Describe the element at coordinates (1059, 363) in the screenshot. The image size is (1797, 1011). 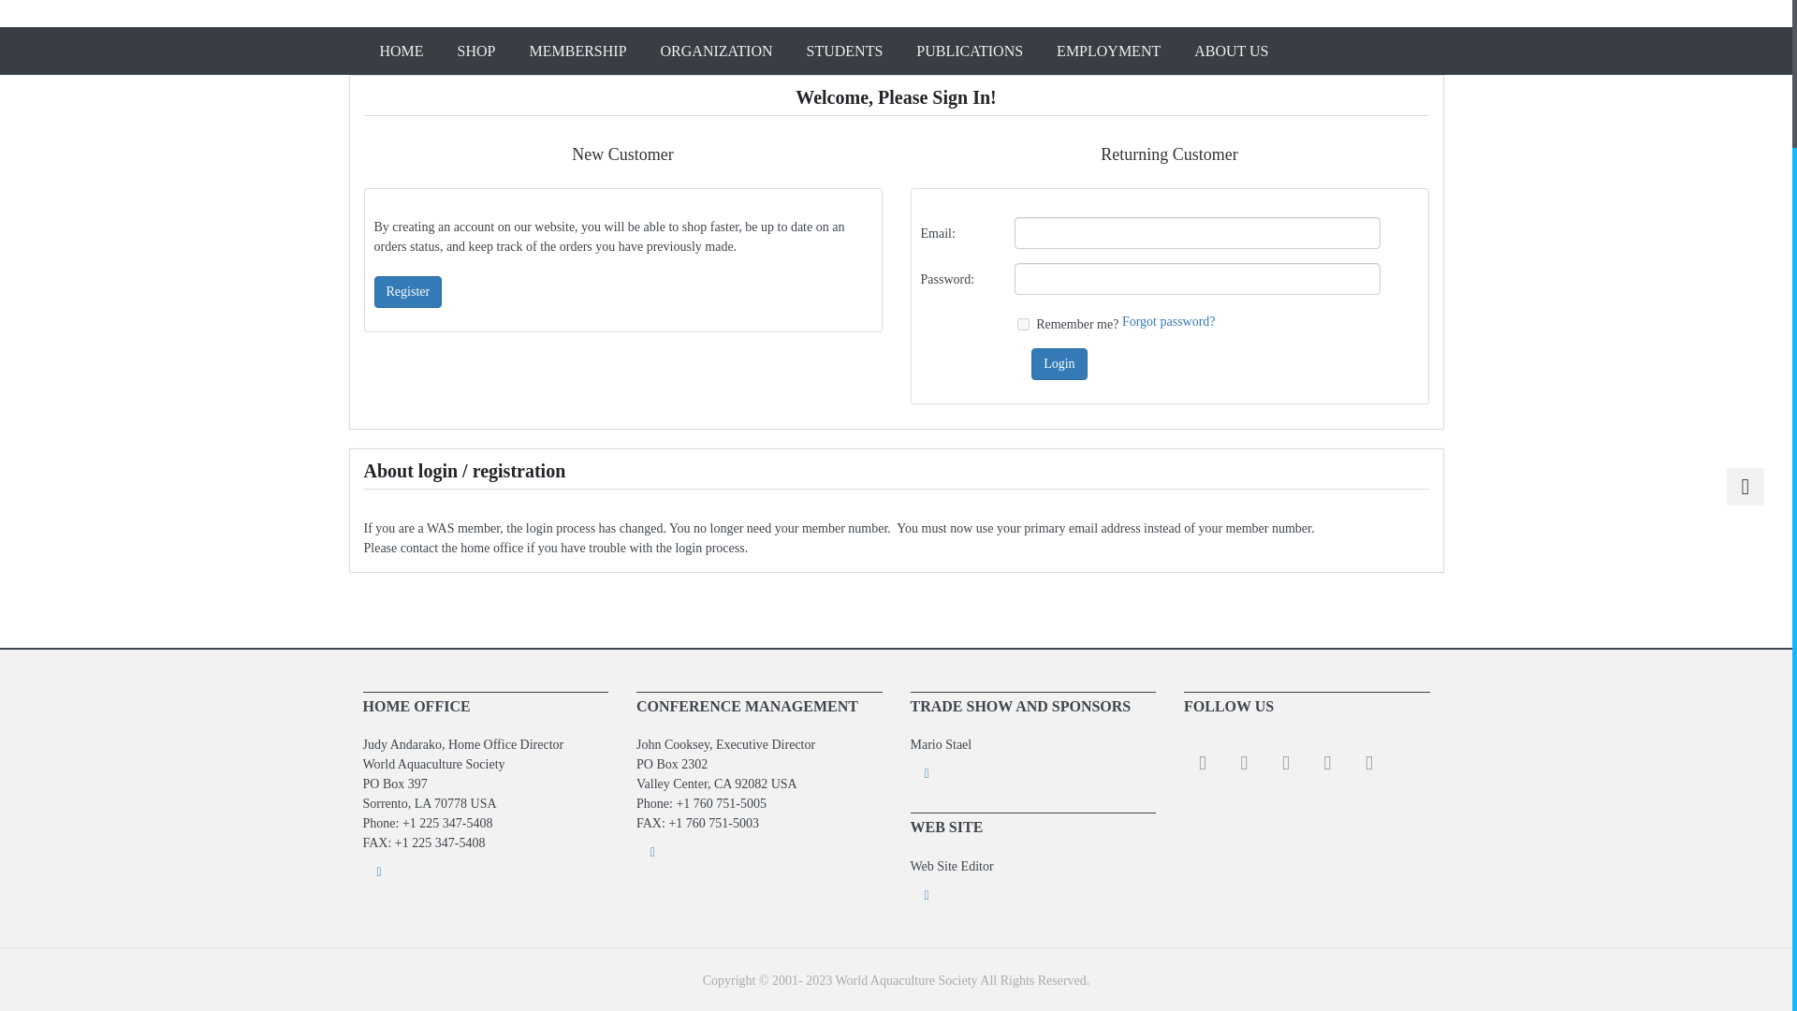
I see `Login` at that location.